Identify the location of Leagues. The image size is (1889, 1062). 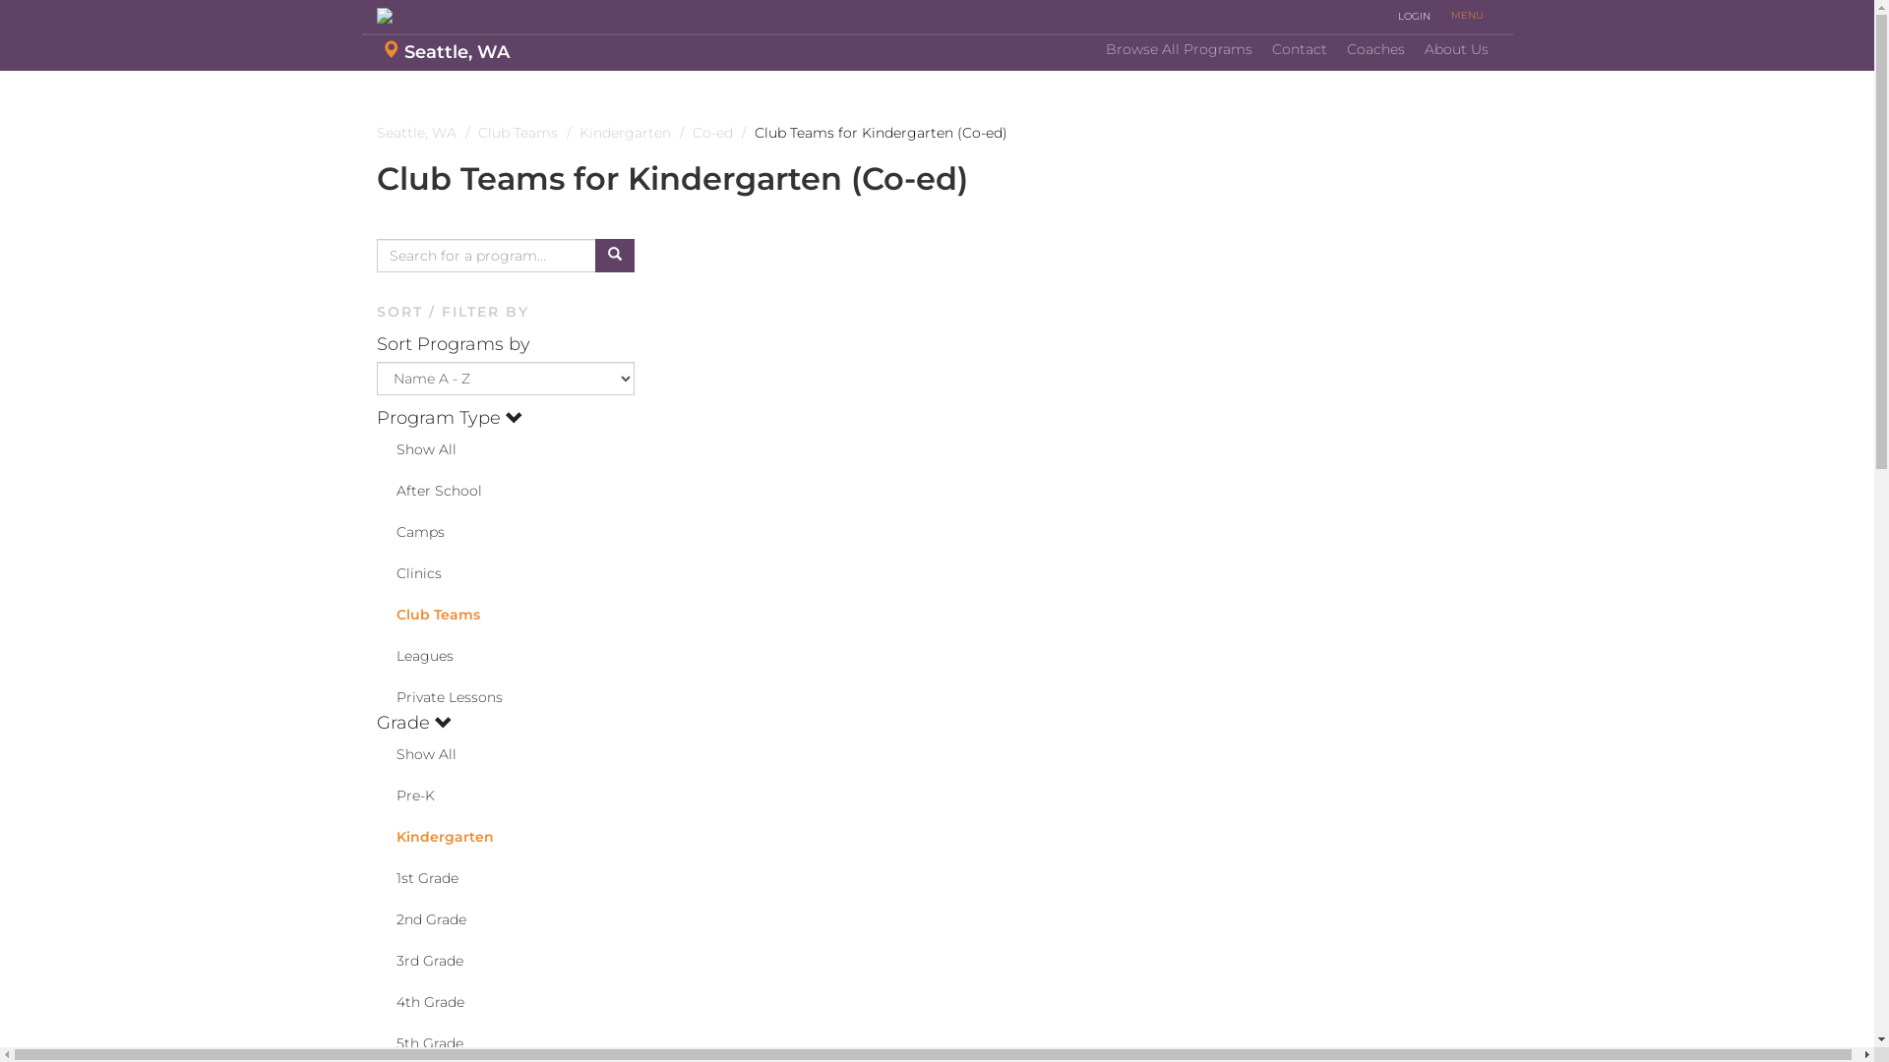
(414, 656).